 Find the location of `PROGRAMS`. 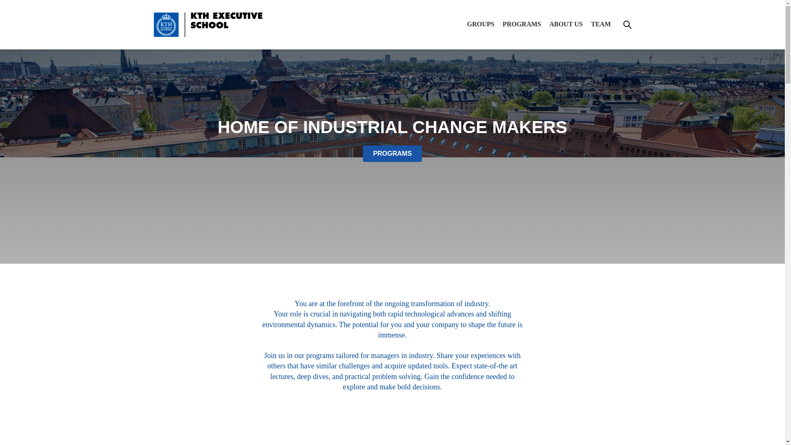

PROGRAMS is located at coordinates (522, 24).